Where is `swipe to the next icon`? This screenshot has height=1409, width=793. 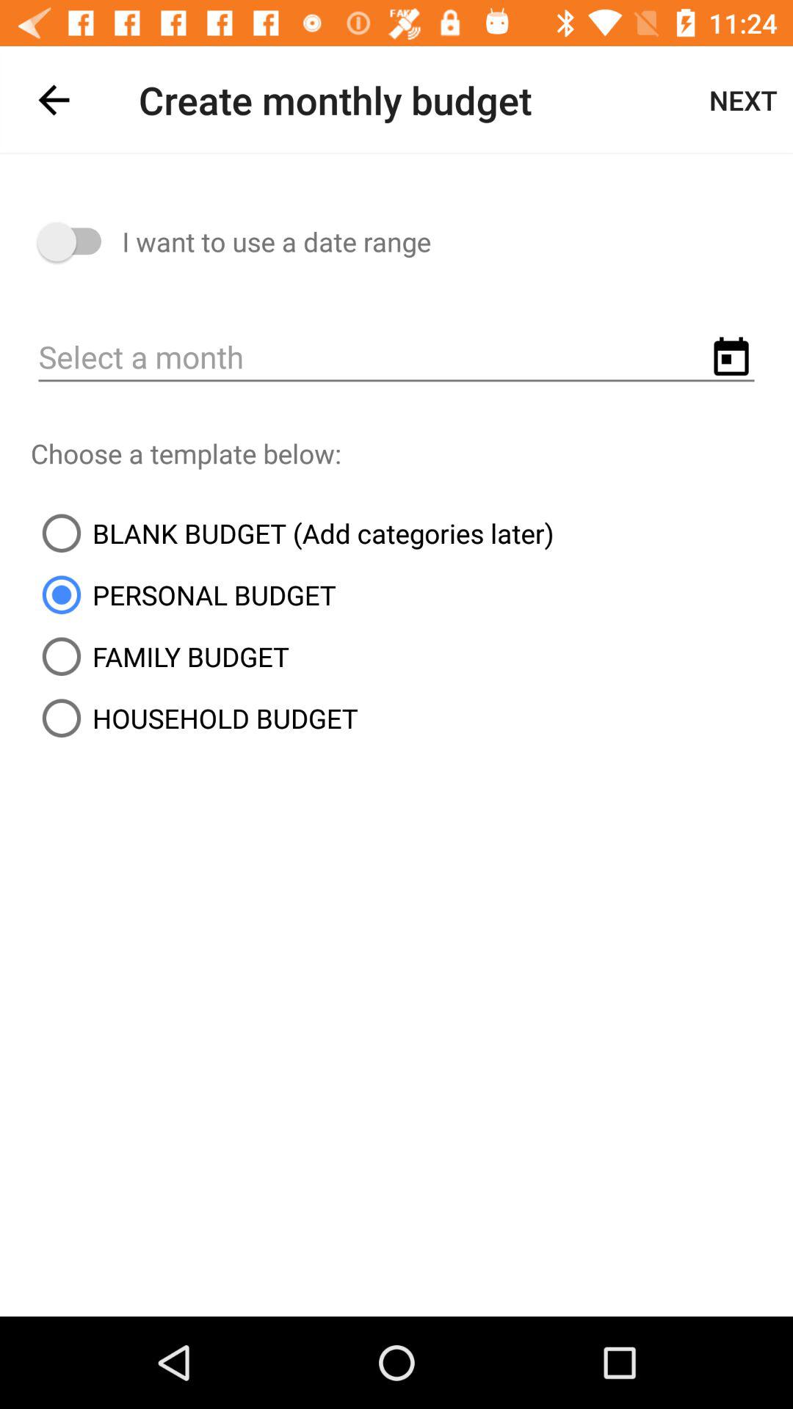 swipe to the next icon is located at coordinates (743, 100).